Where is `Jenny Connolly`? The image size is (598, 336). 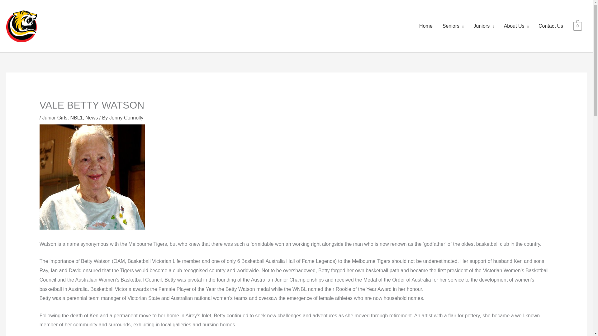 Jenny Connolly is located at coordinates (126, 118).